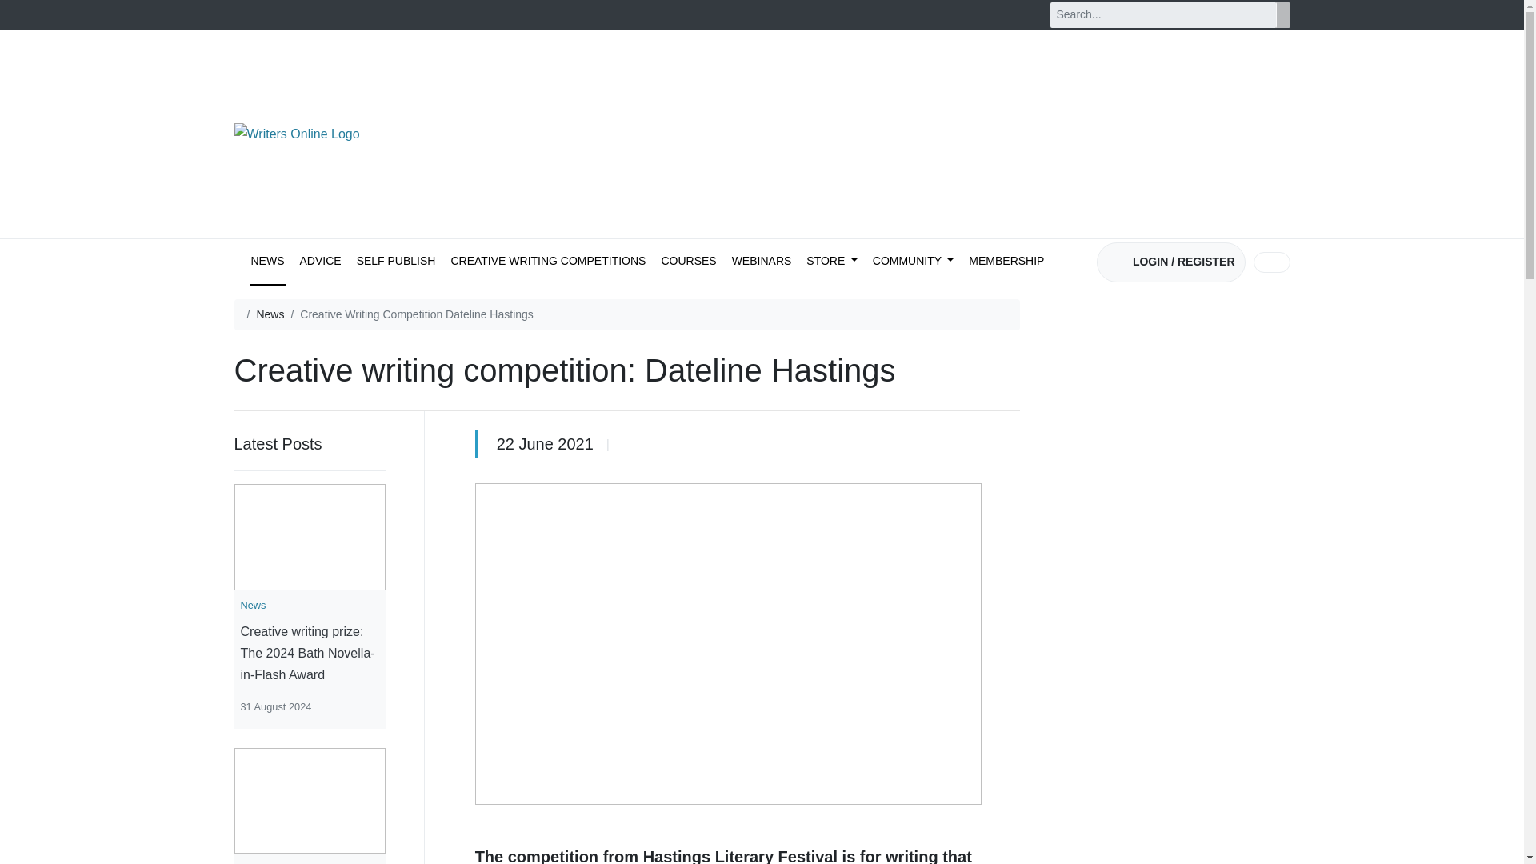  What do you see at coordinates (396, 262) in the screenshot?
I see `SELF PUBLISH` at bounding box center [396, 262].